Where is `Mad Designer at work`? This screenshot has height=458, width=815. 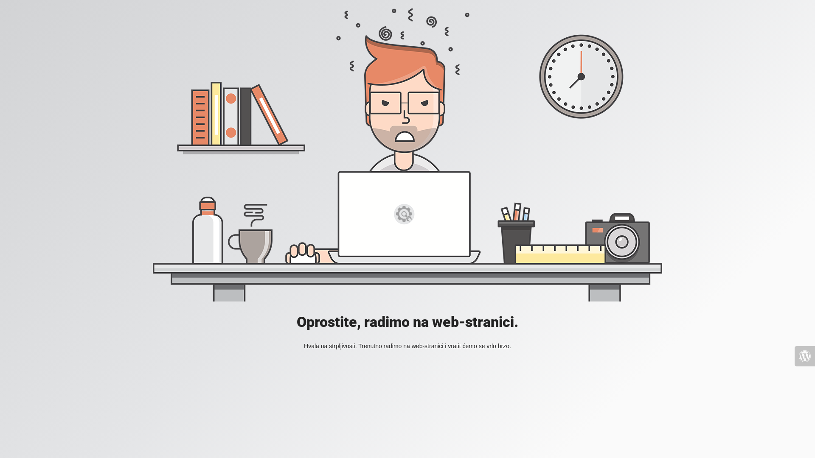
Mad Designer at work is located at coordinates (407, 155).